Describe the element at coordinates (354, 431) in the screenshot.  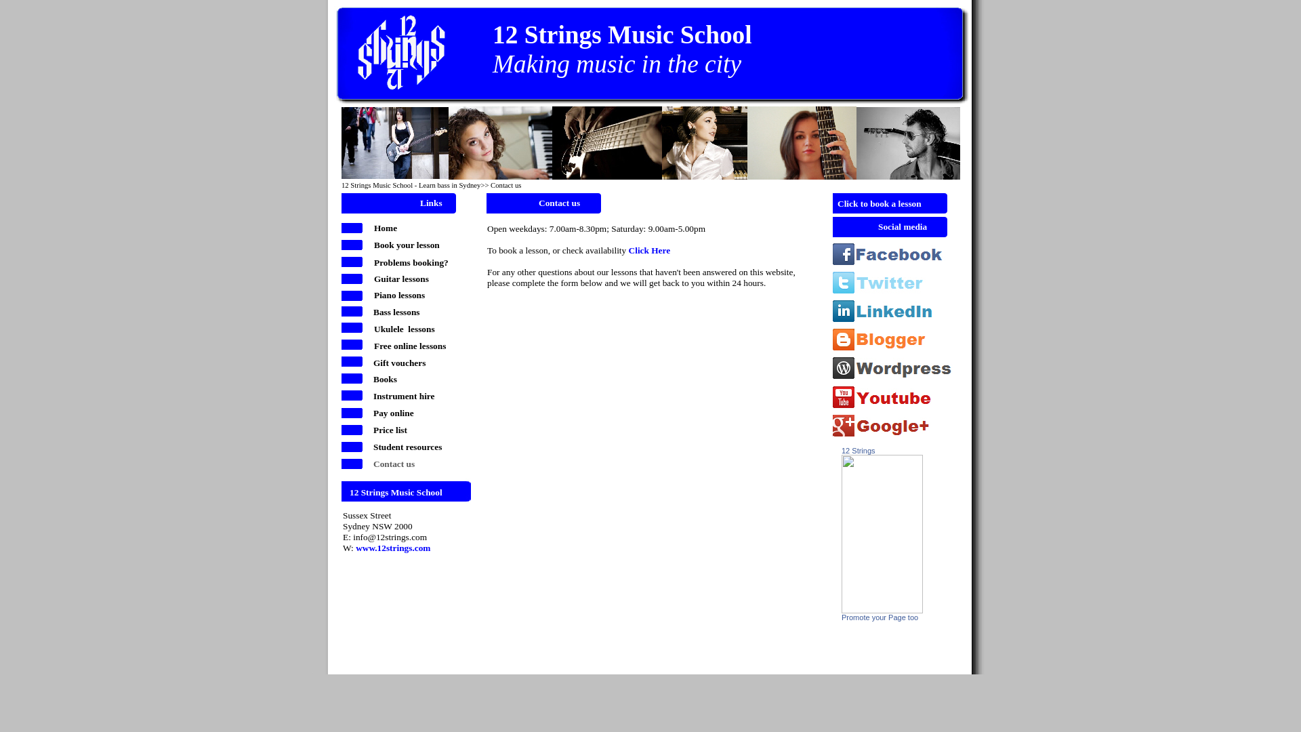
I see `Price List` at that location.